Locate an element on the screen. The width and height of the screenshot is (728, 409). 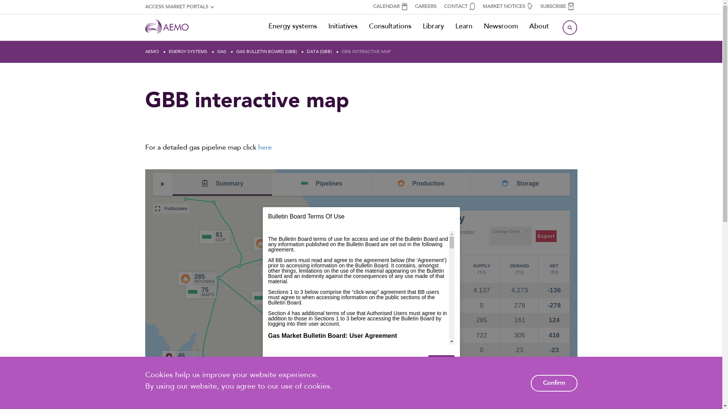
GAS is located at coordinates (222, 52).